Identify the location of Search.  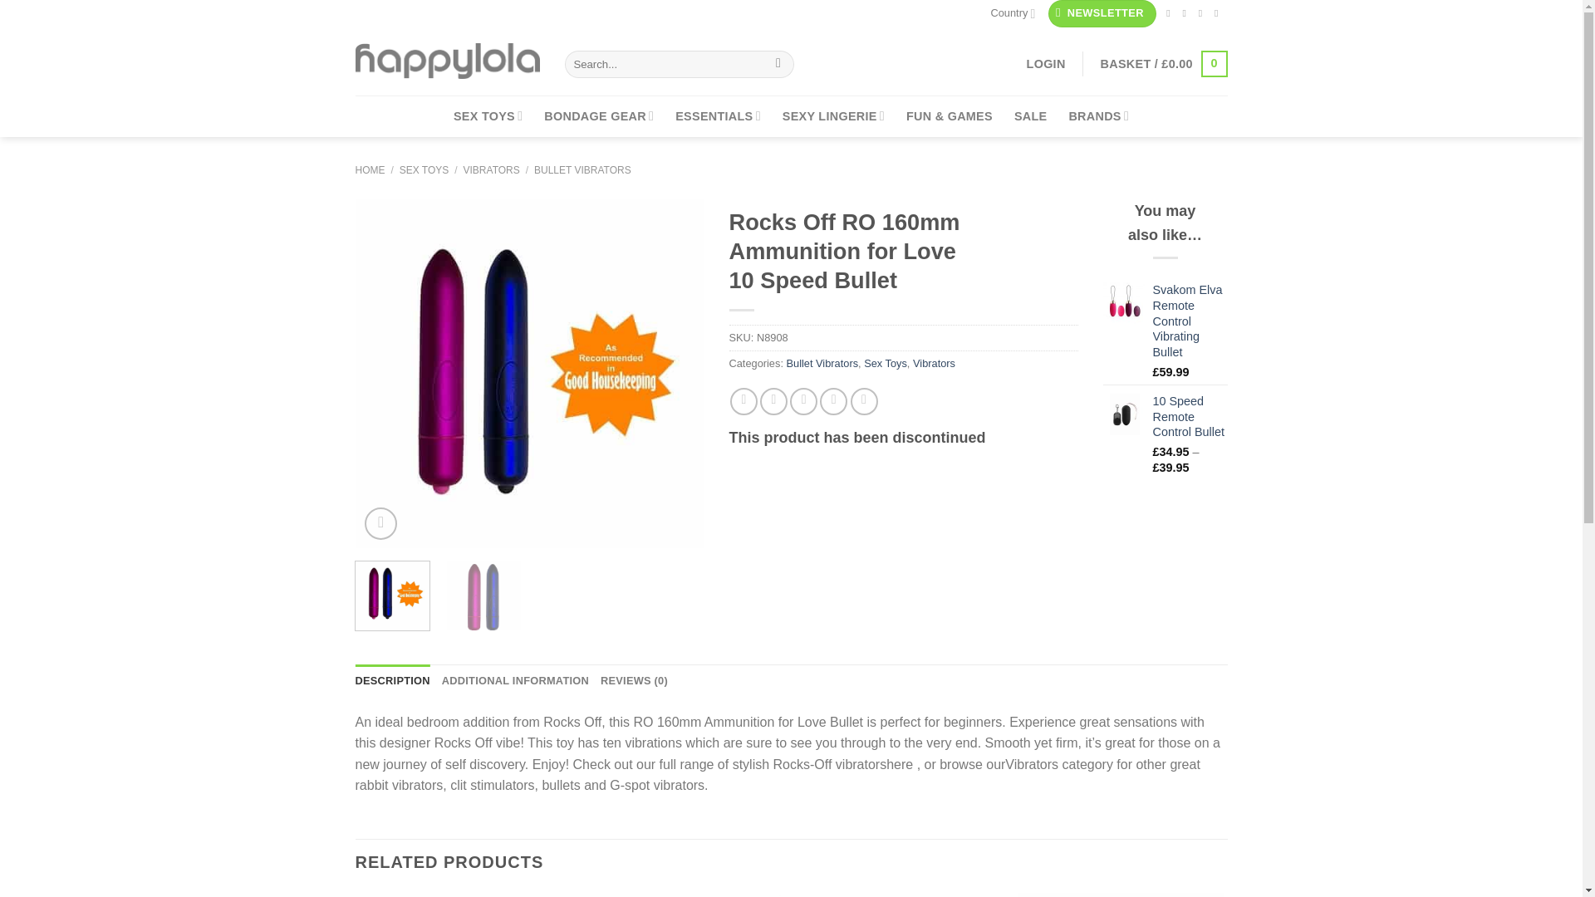
(779, 63).